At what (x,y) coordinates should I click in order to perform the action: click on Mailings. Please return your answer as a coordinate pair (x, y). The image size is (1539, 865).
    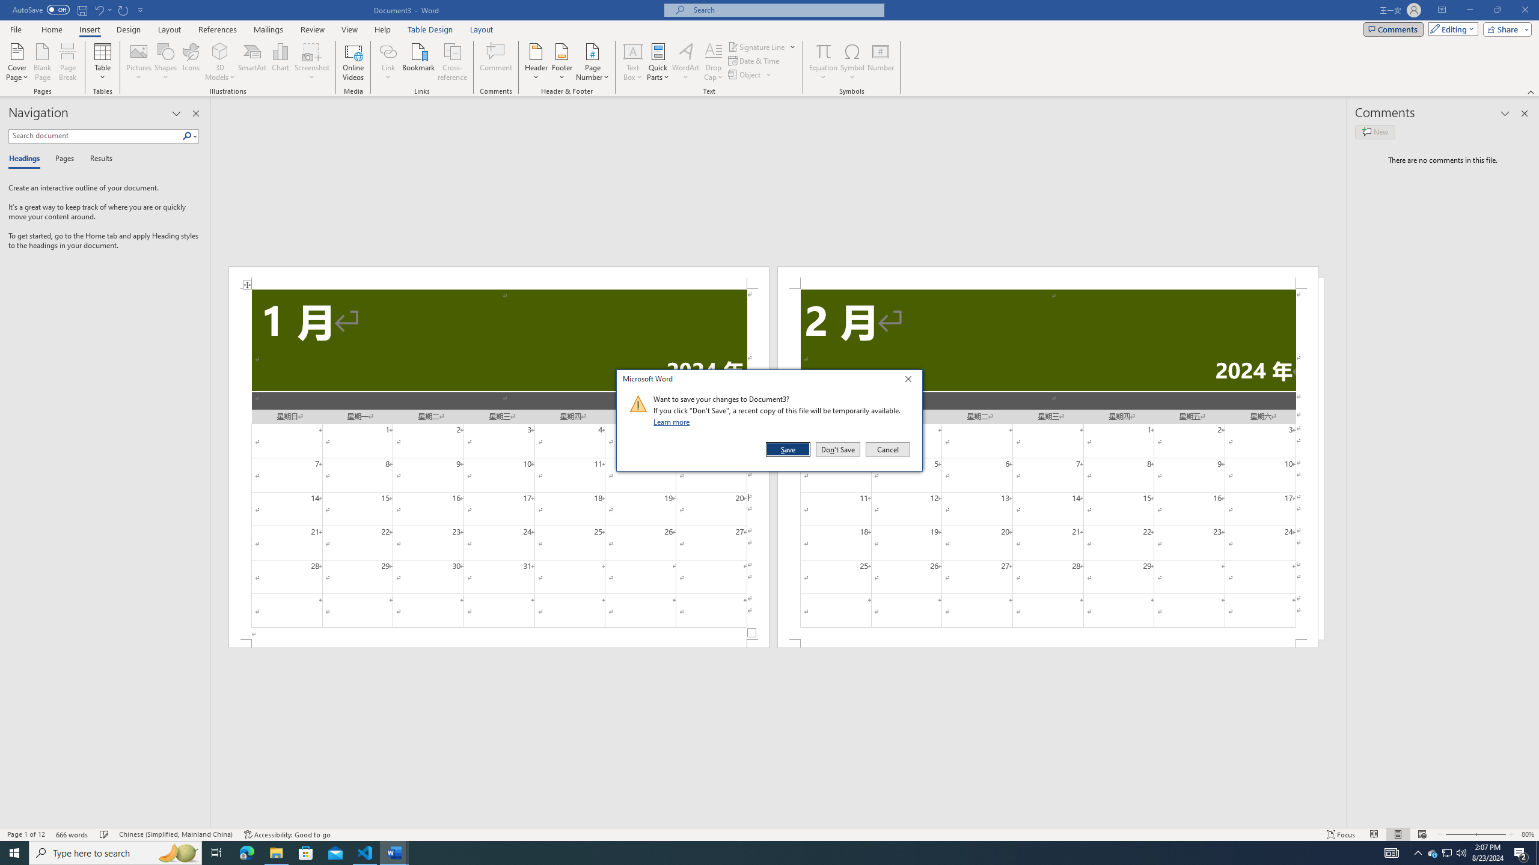
    Looking at the image, I should click on (757, 47).